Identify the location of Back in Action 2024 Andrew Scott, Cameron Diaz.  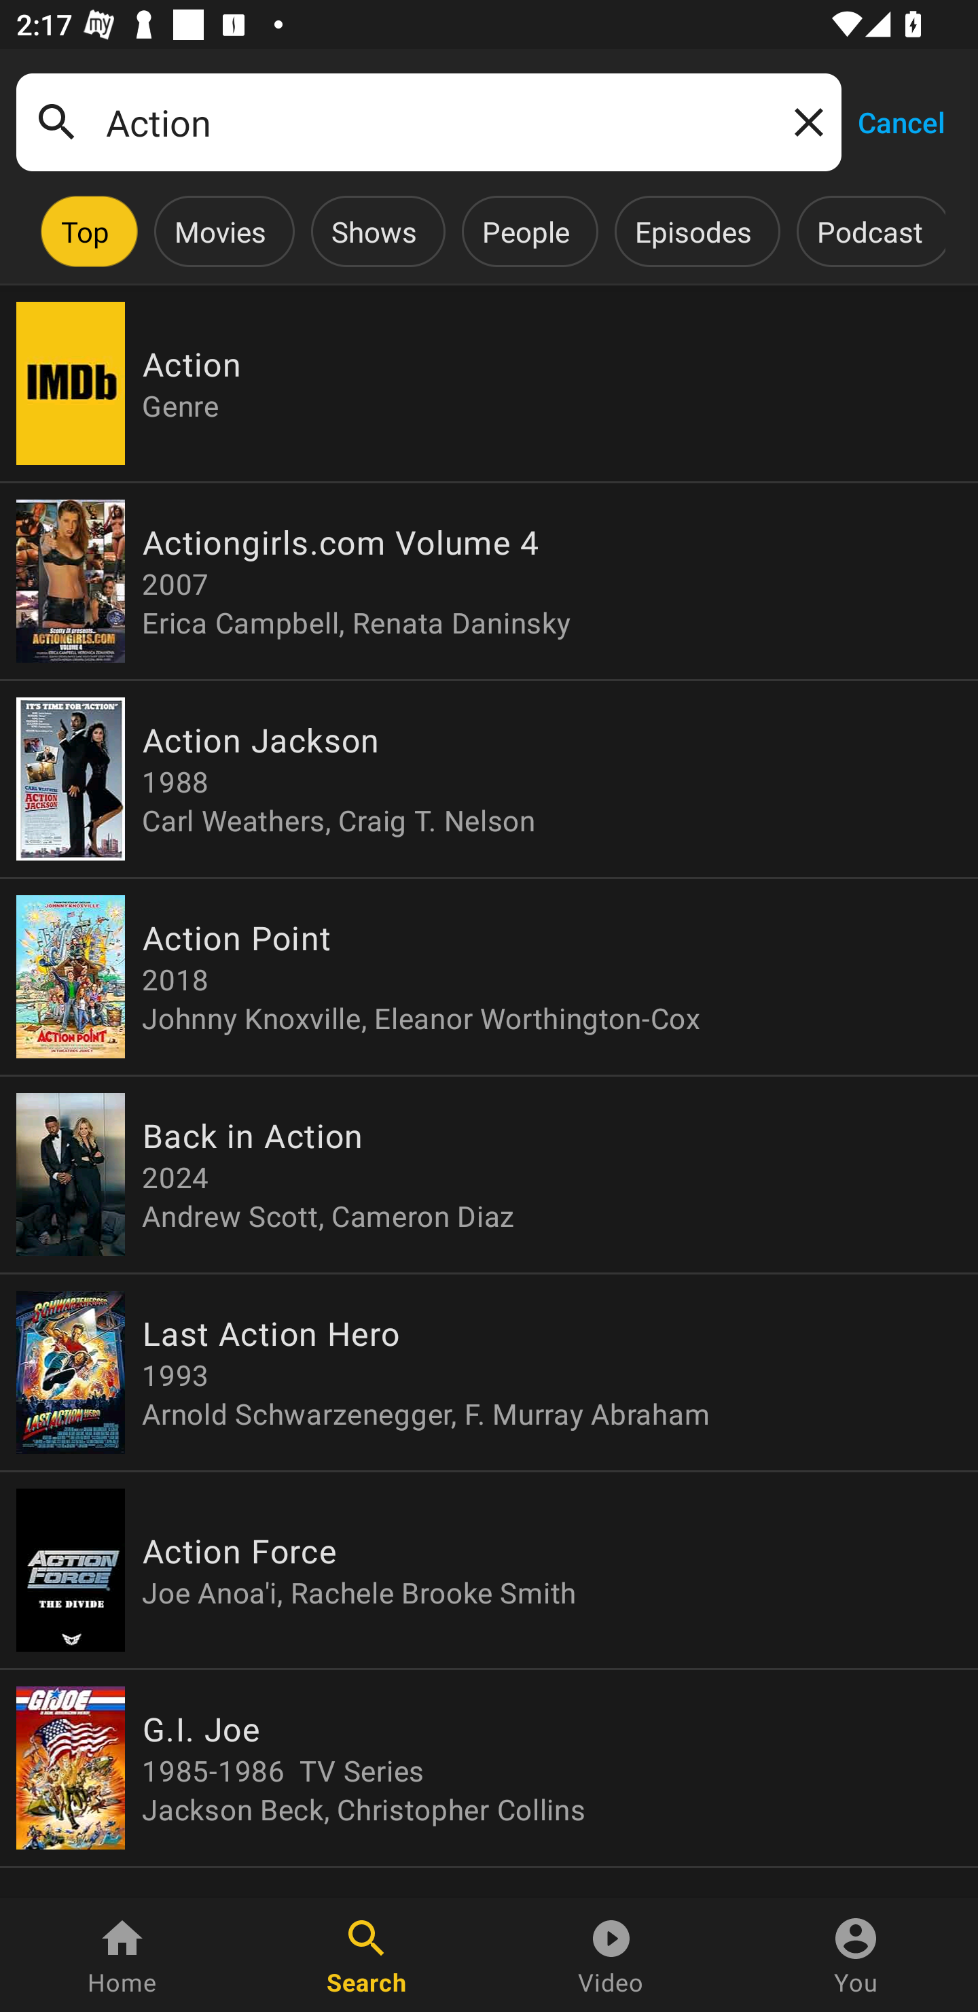
(489, 1173).